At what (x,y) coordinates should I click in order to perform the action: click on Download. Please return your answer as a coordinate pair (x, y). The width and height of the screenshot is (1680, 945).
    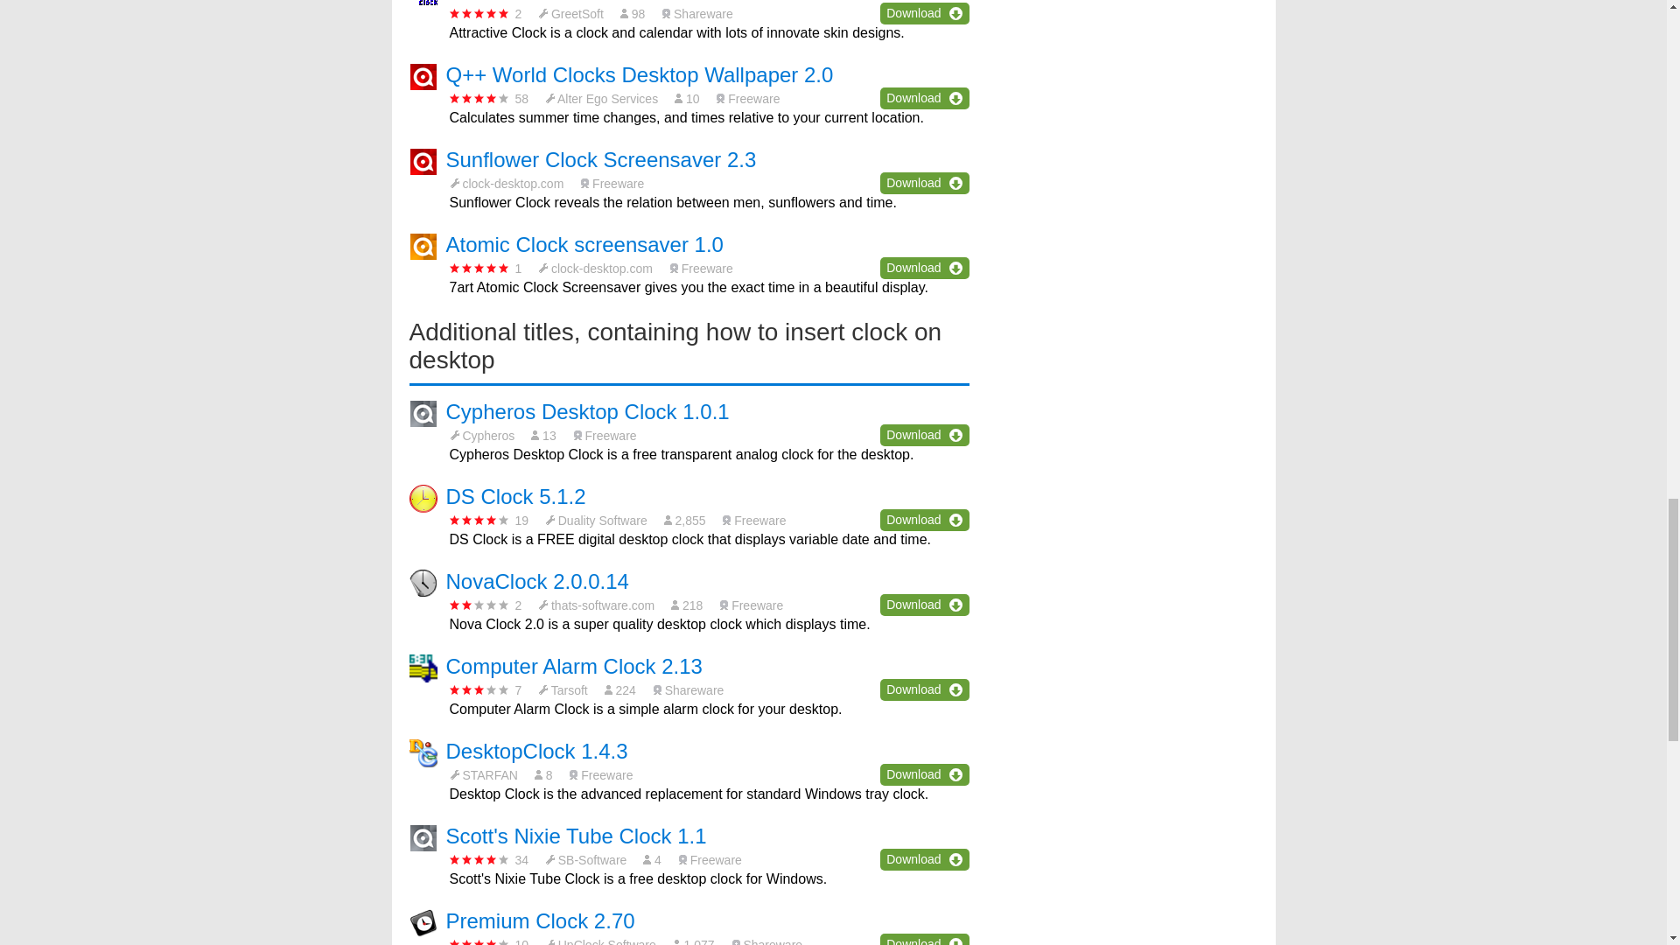
    Looking at the image, I should click on (924, 268).